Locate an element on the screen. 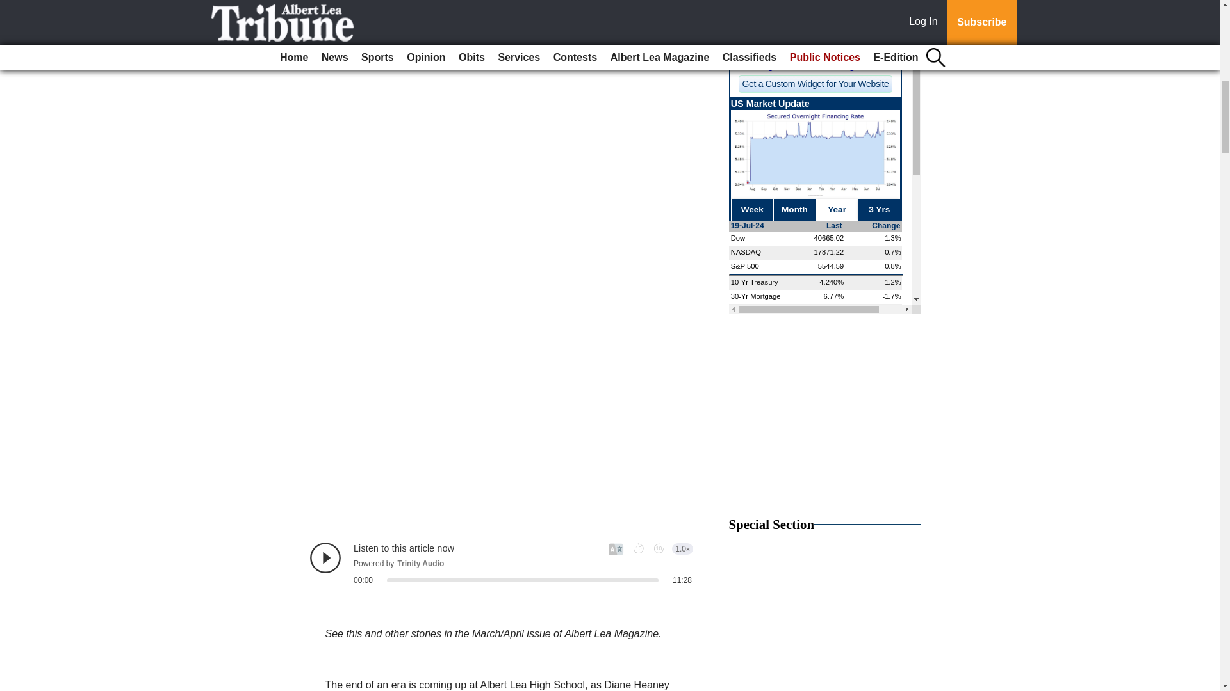  Trinity Audio Player is located at coordinates (501, 564).